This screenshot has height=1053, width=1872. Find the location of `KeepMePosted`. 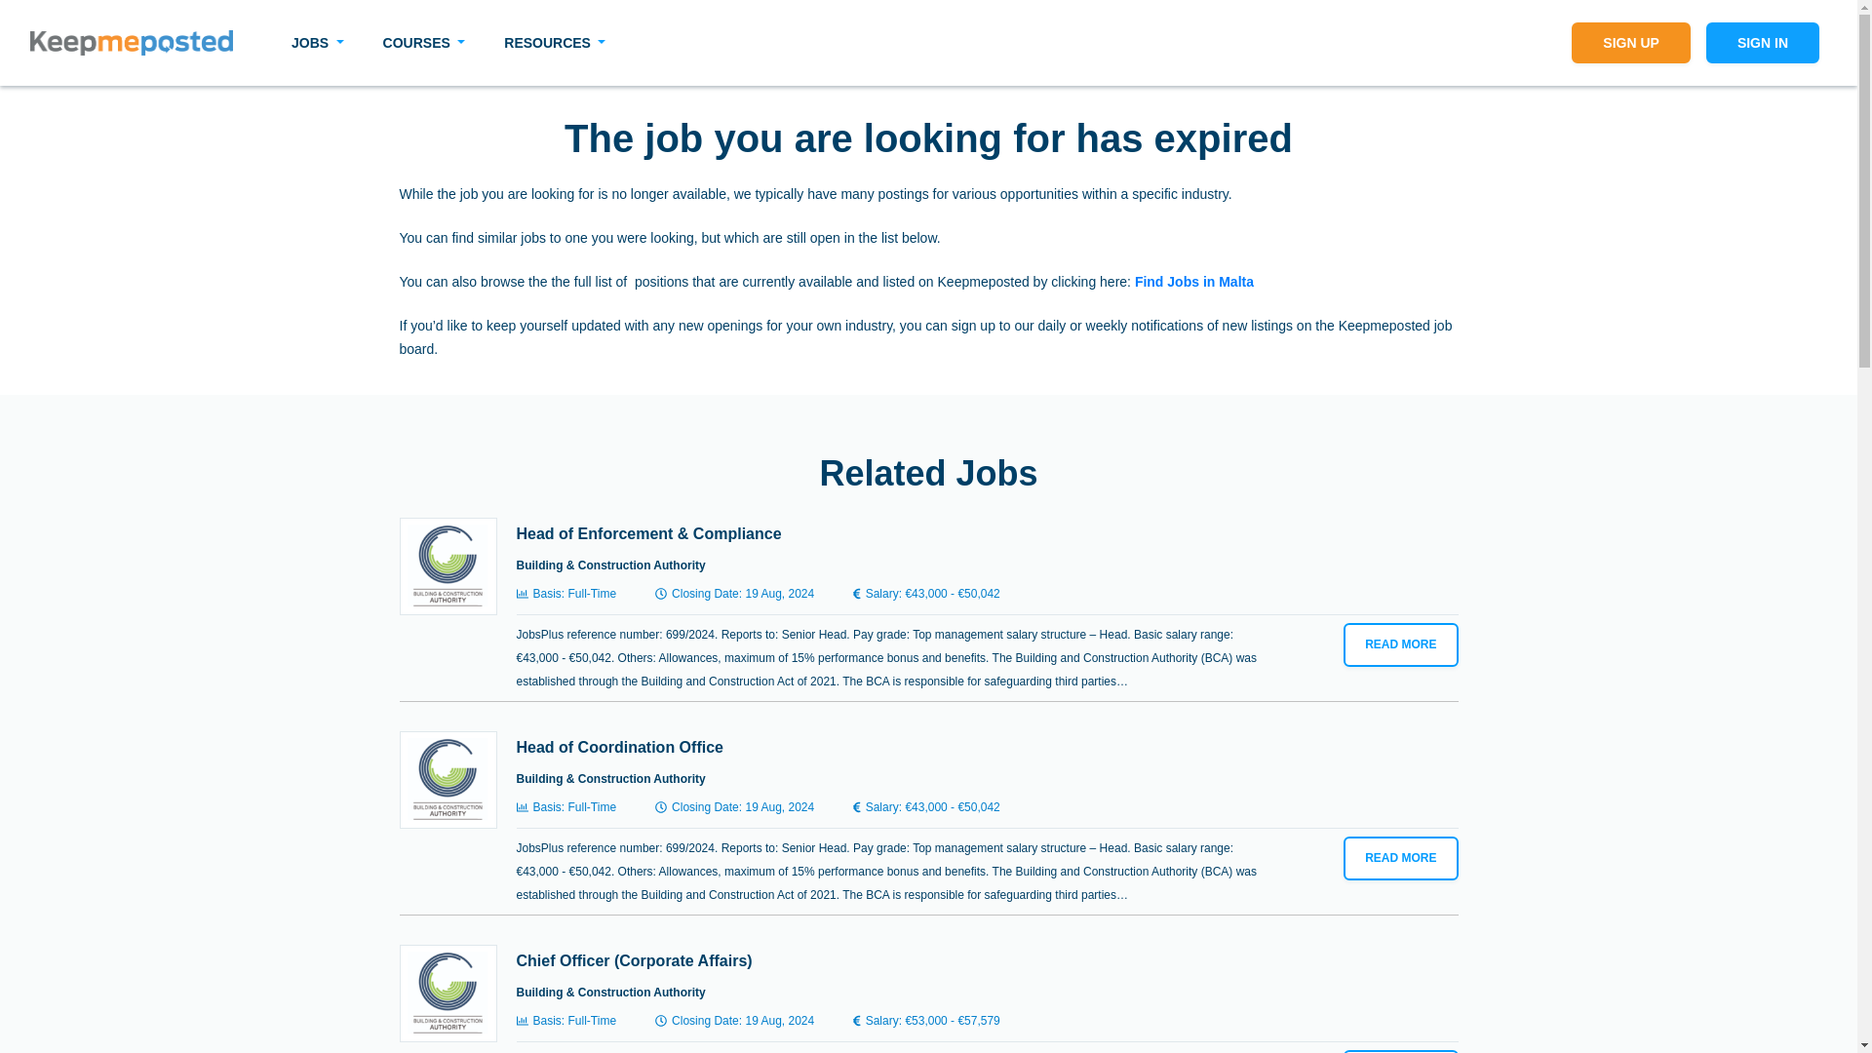

KeepMePosted is located at coordinates (131, 43).